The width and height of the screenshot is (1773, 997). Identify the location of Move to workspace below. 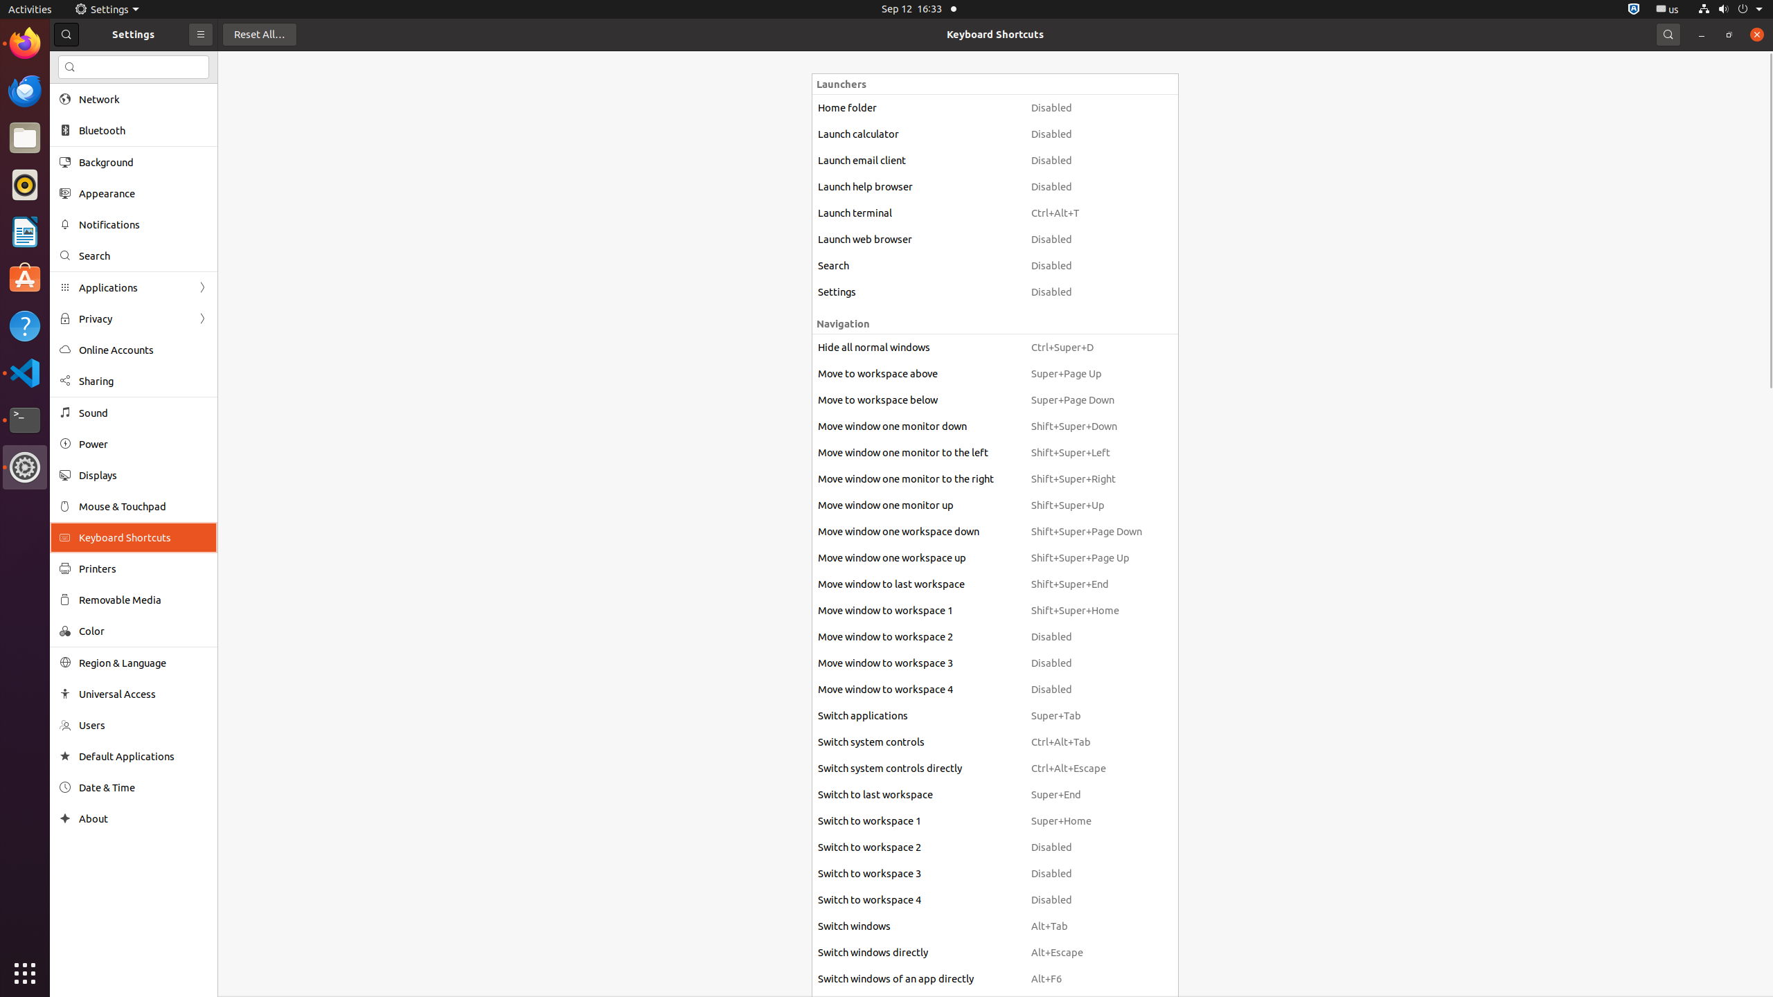
(918, 400).